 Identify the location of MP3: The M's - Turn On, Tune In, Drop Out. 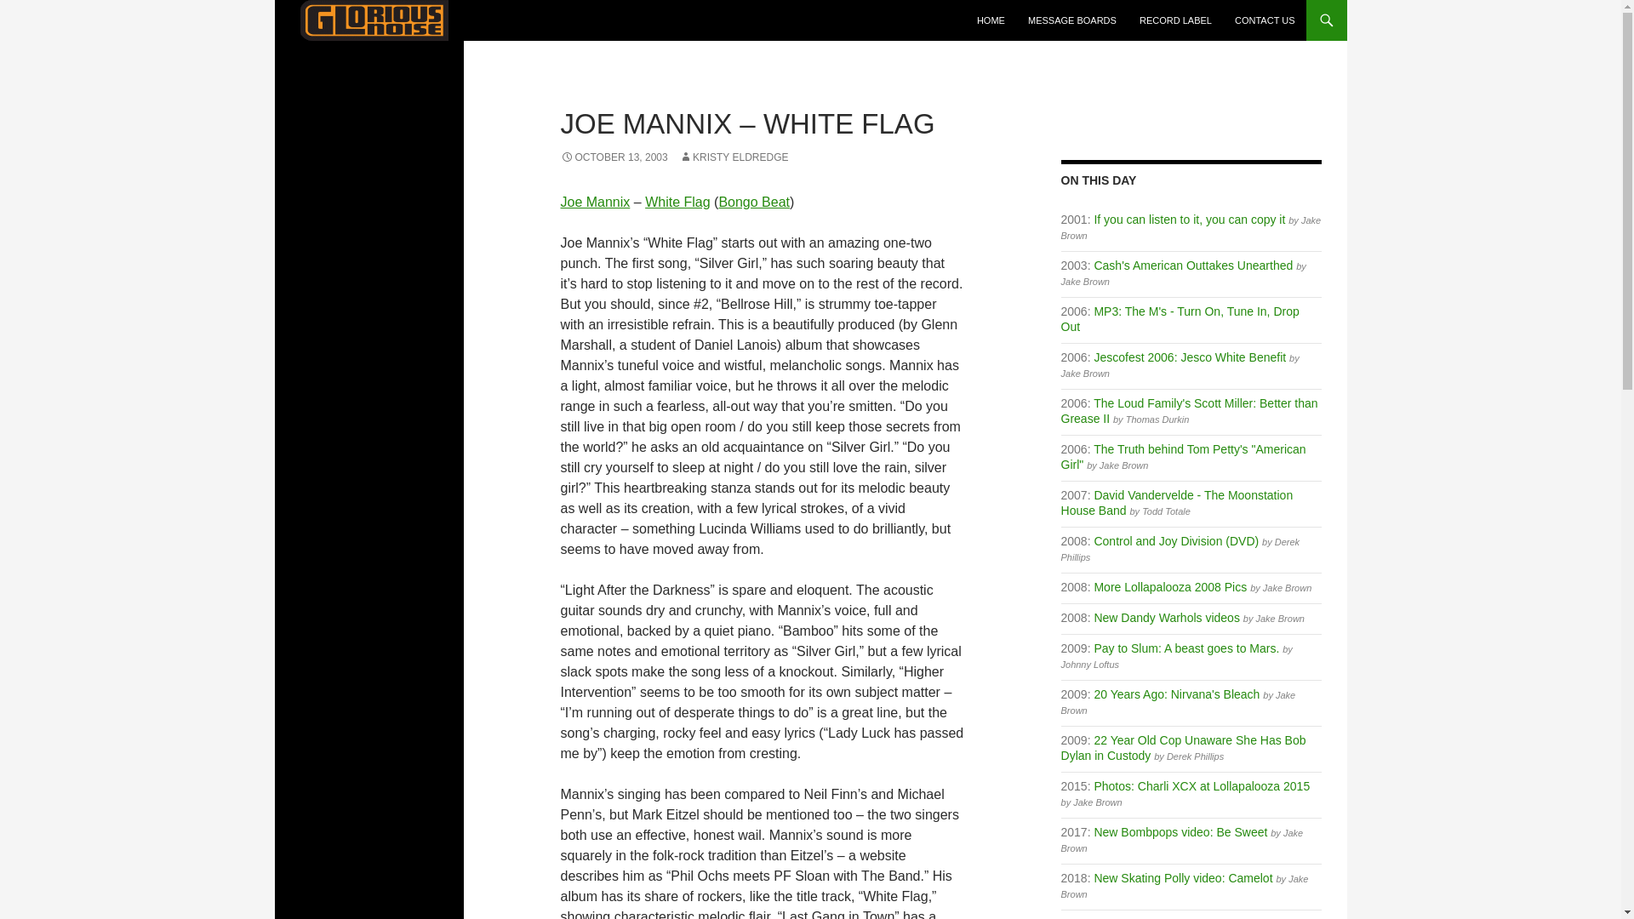
(1180, 318).